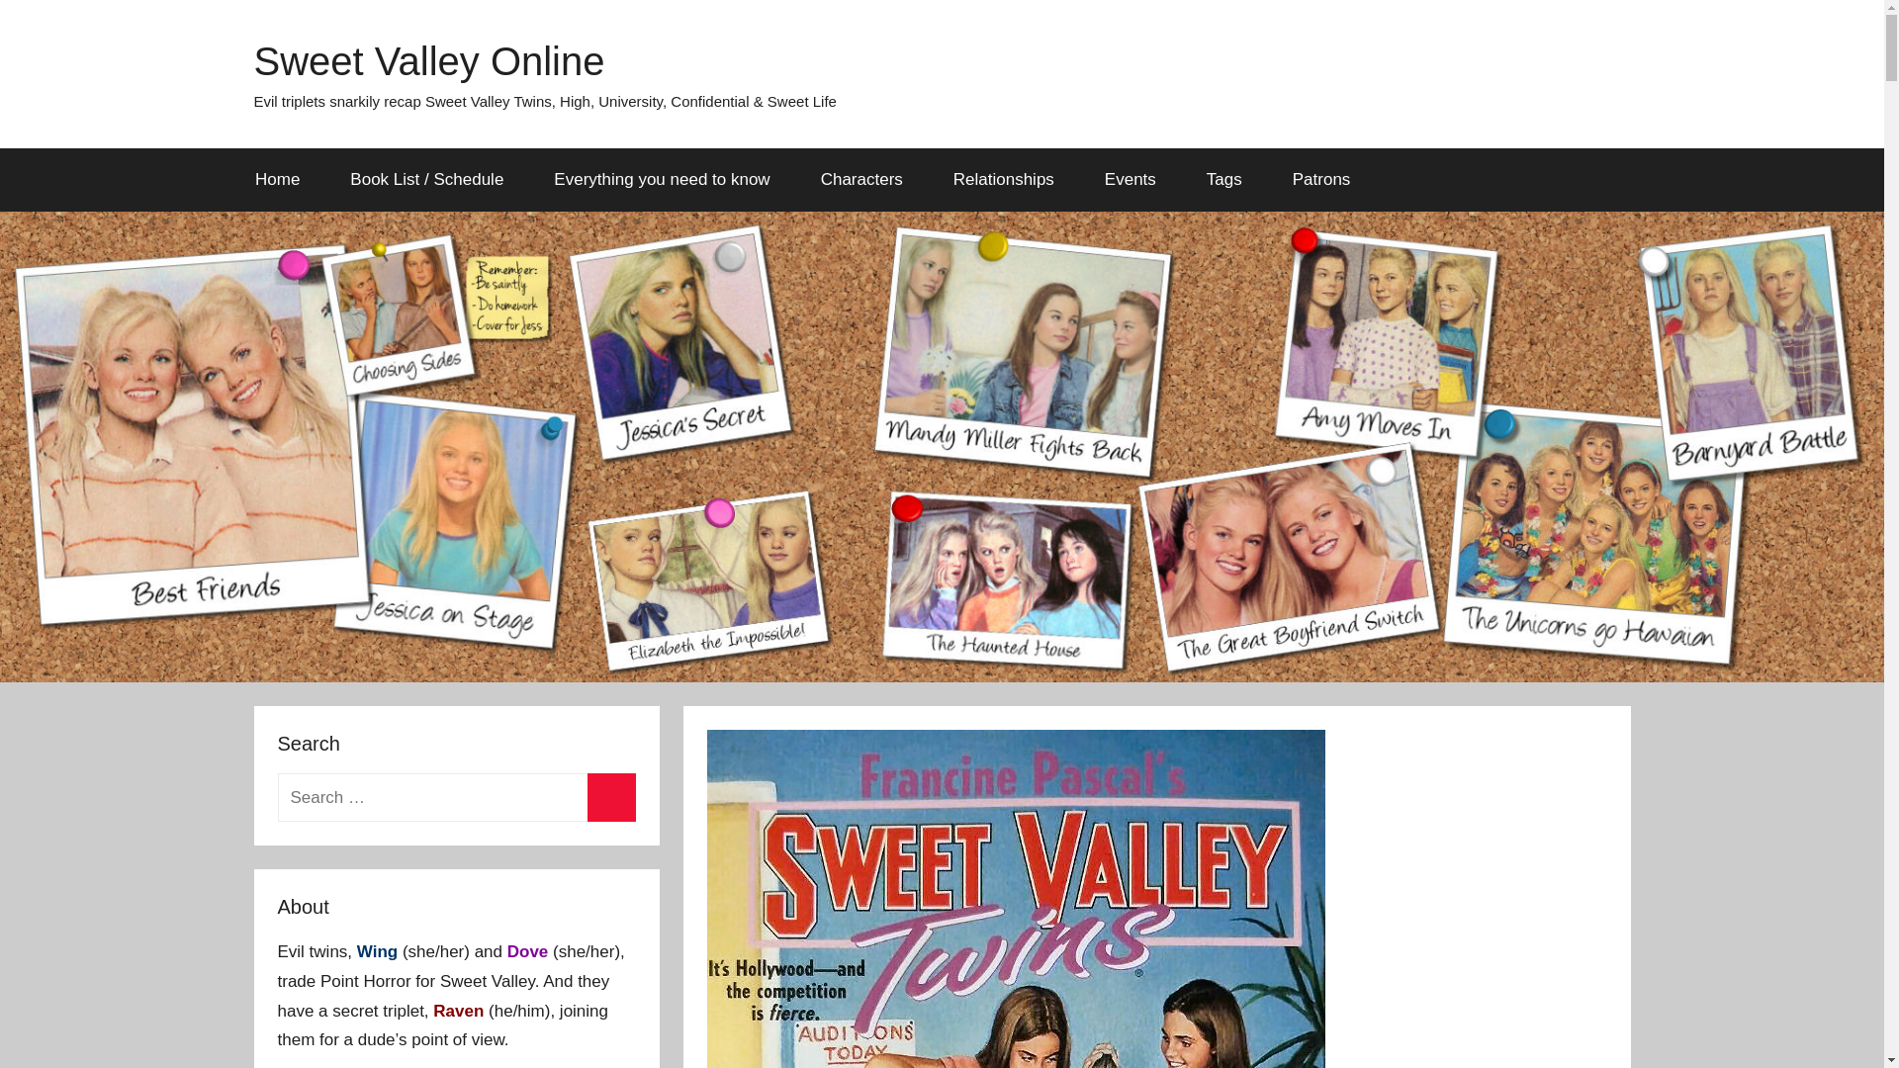  I want to click on Events, so click(1130, 180).